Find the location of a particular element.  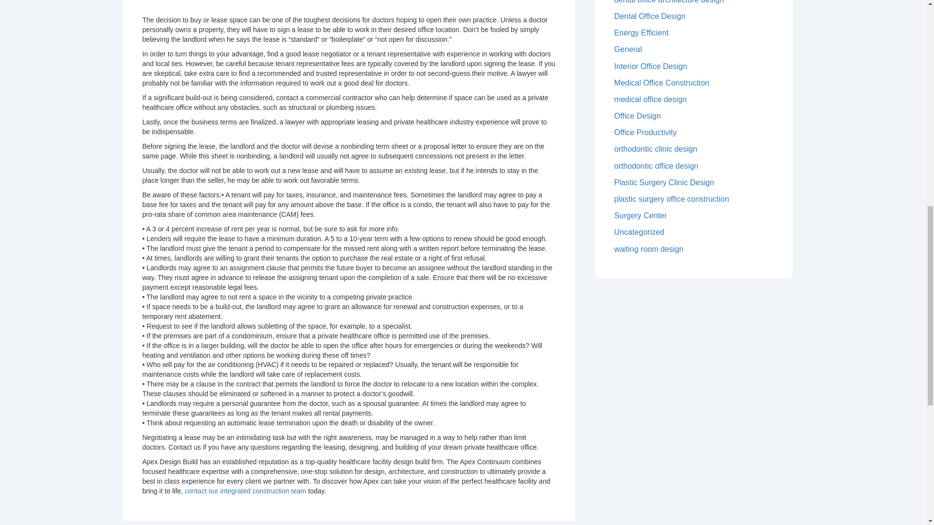

General is located at coordinates (694, 49).